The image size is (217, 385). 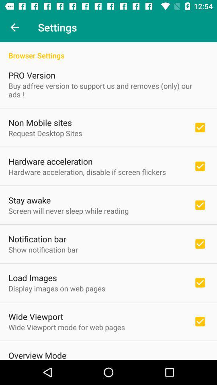 I want to click on choose item to the left of the settings, so click(x=14, y=27).